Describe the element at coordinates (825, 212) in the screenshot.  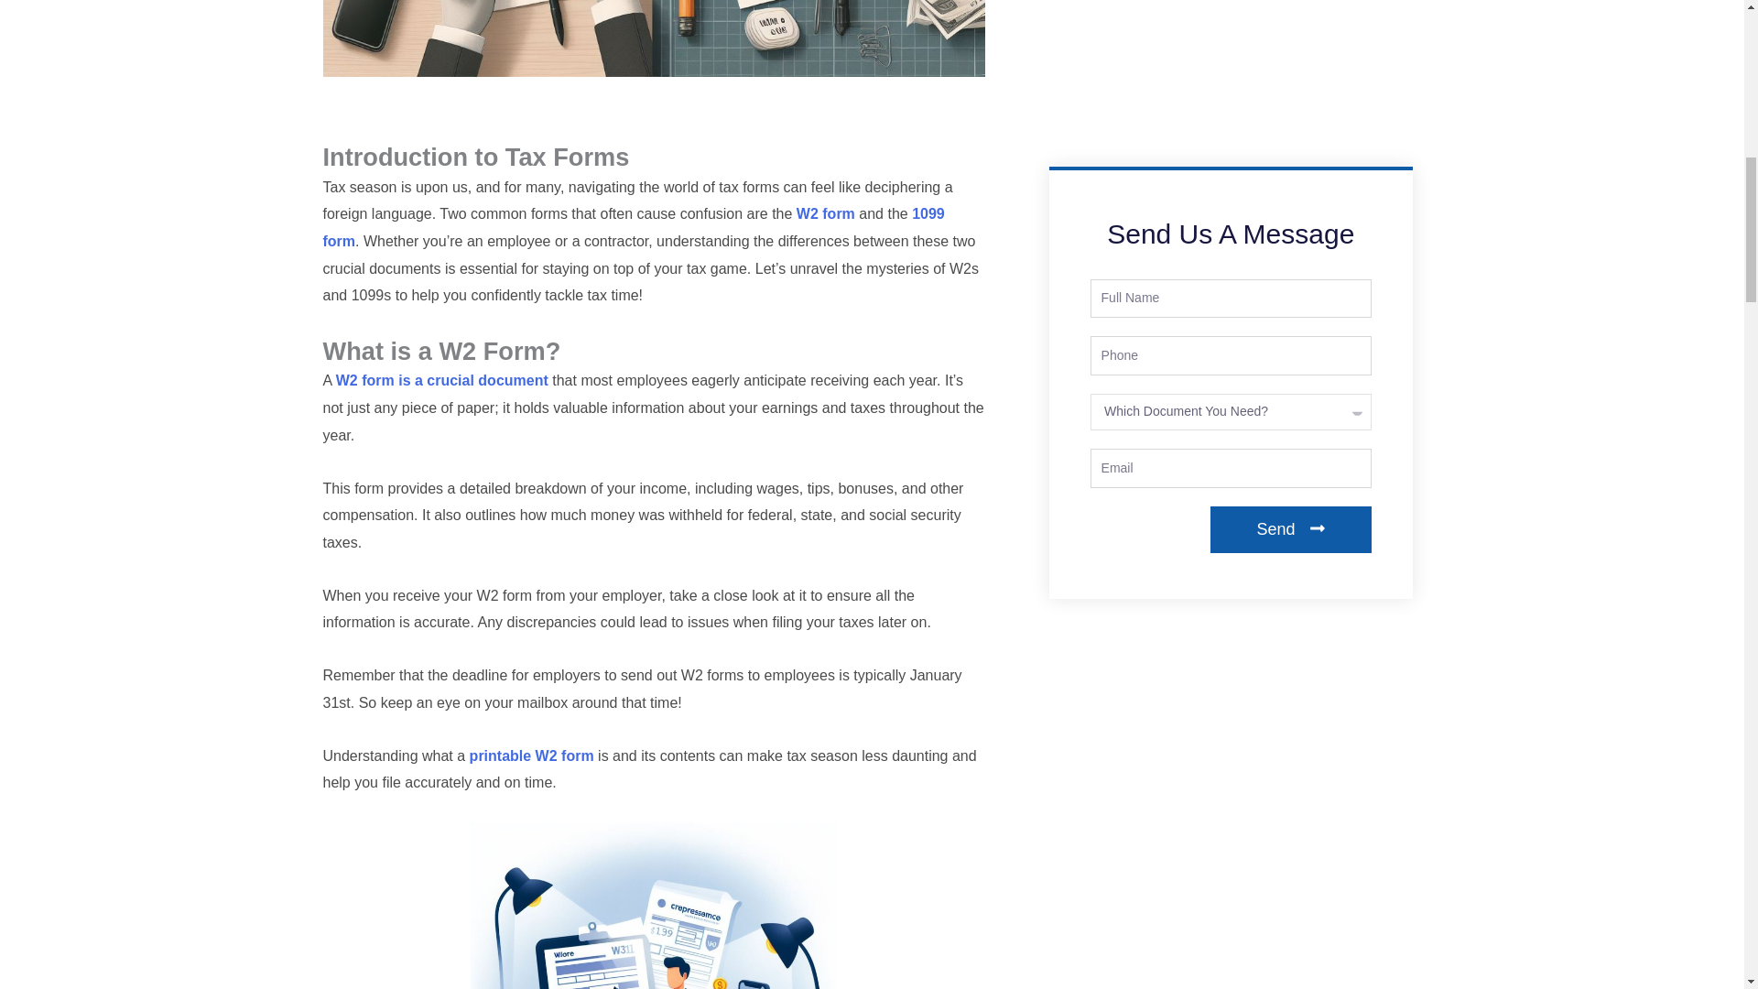
I see `W2 form` at that location.